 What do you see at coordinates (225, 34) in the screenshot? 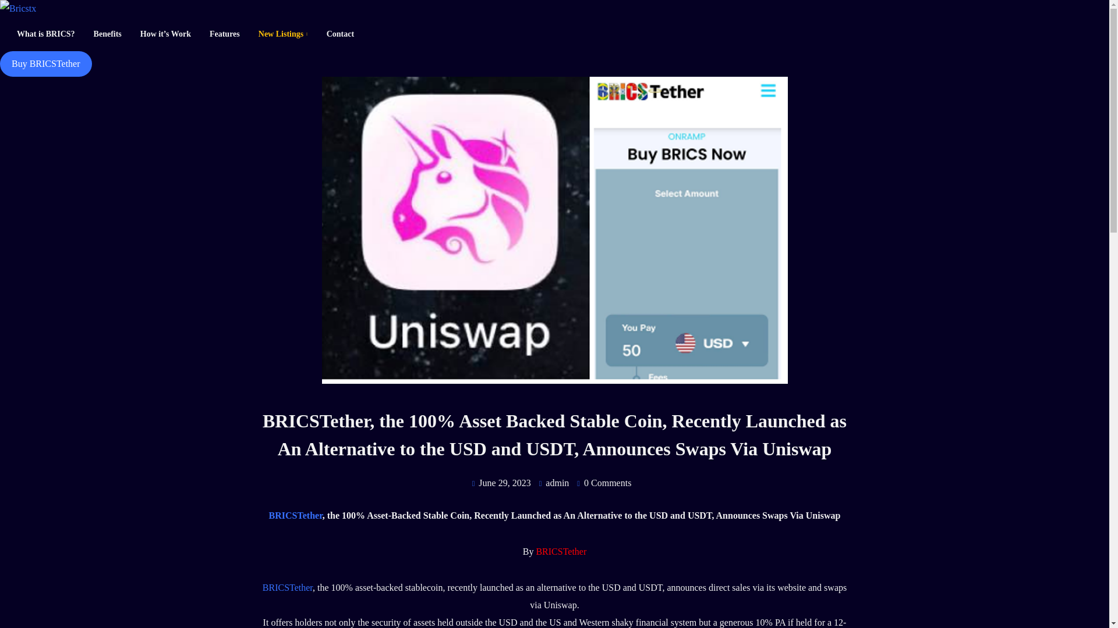
I see `Features` at bounding box center [225, 34].